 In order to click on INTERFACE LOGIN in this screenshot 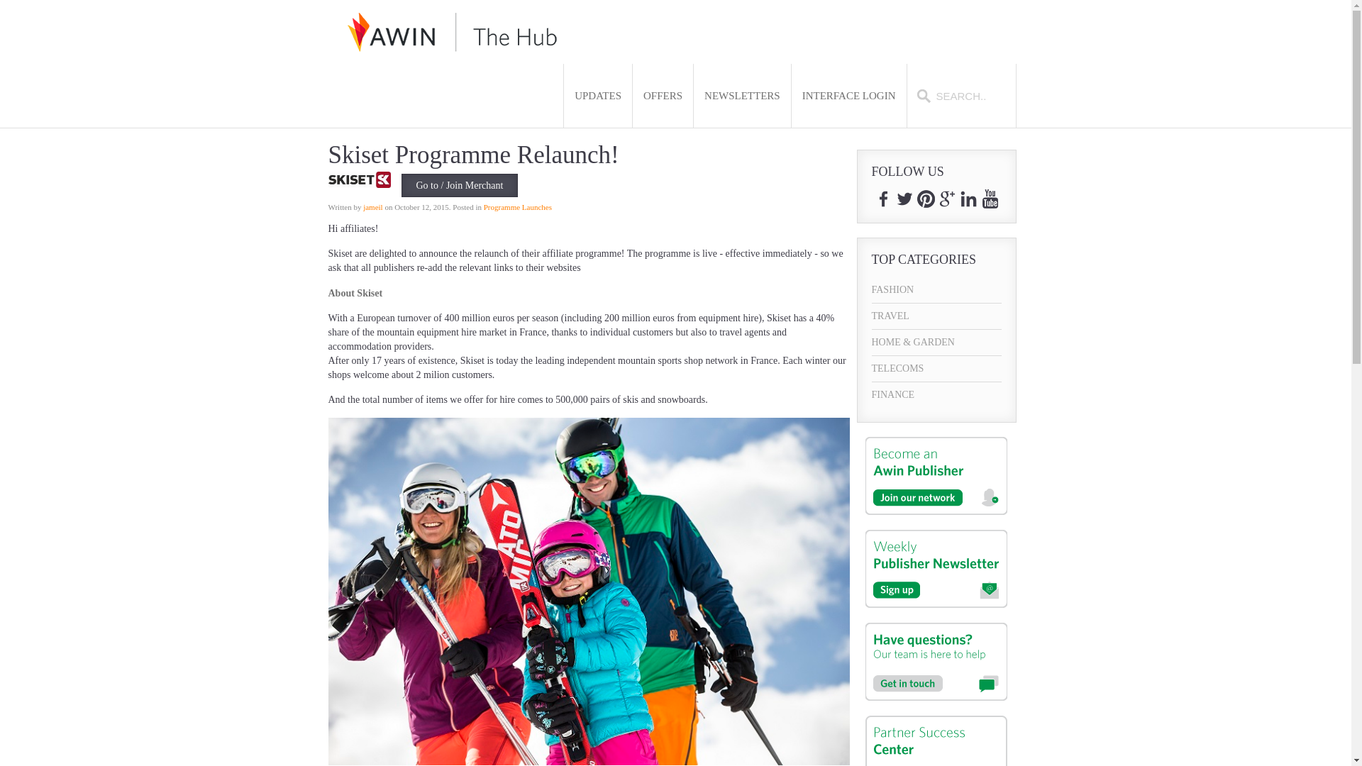, I will do `click(848, 96)`.